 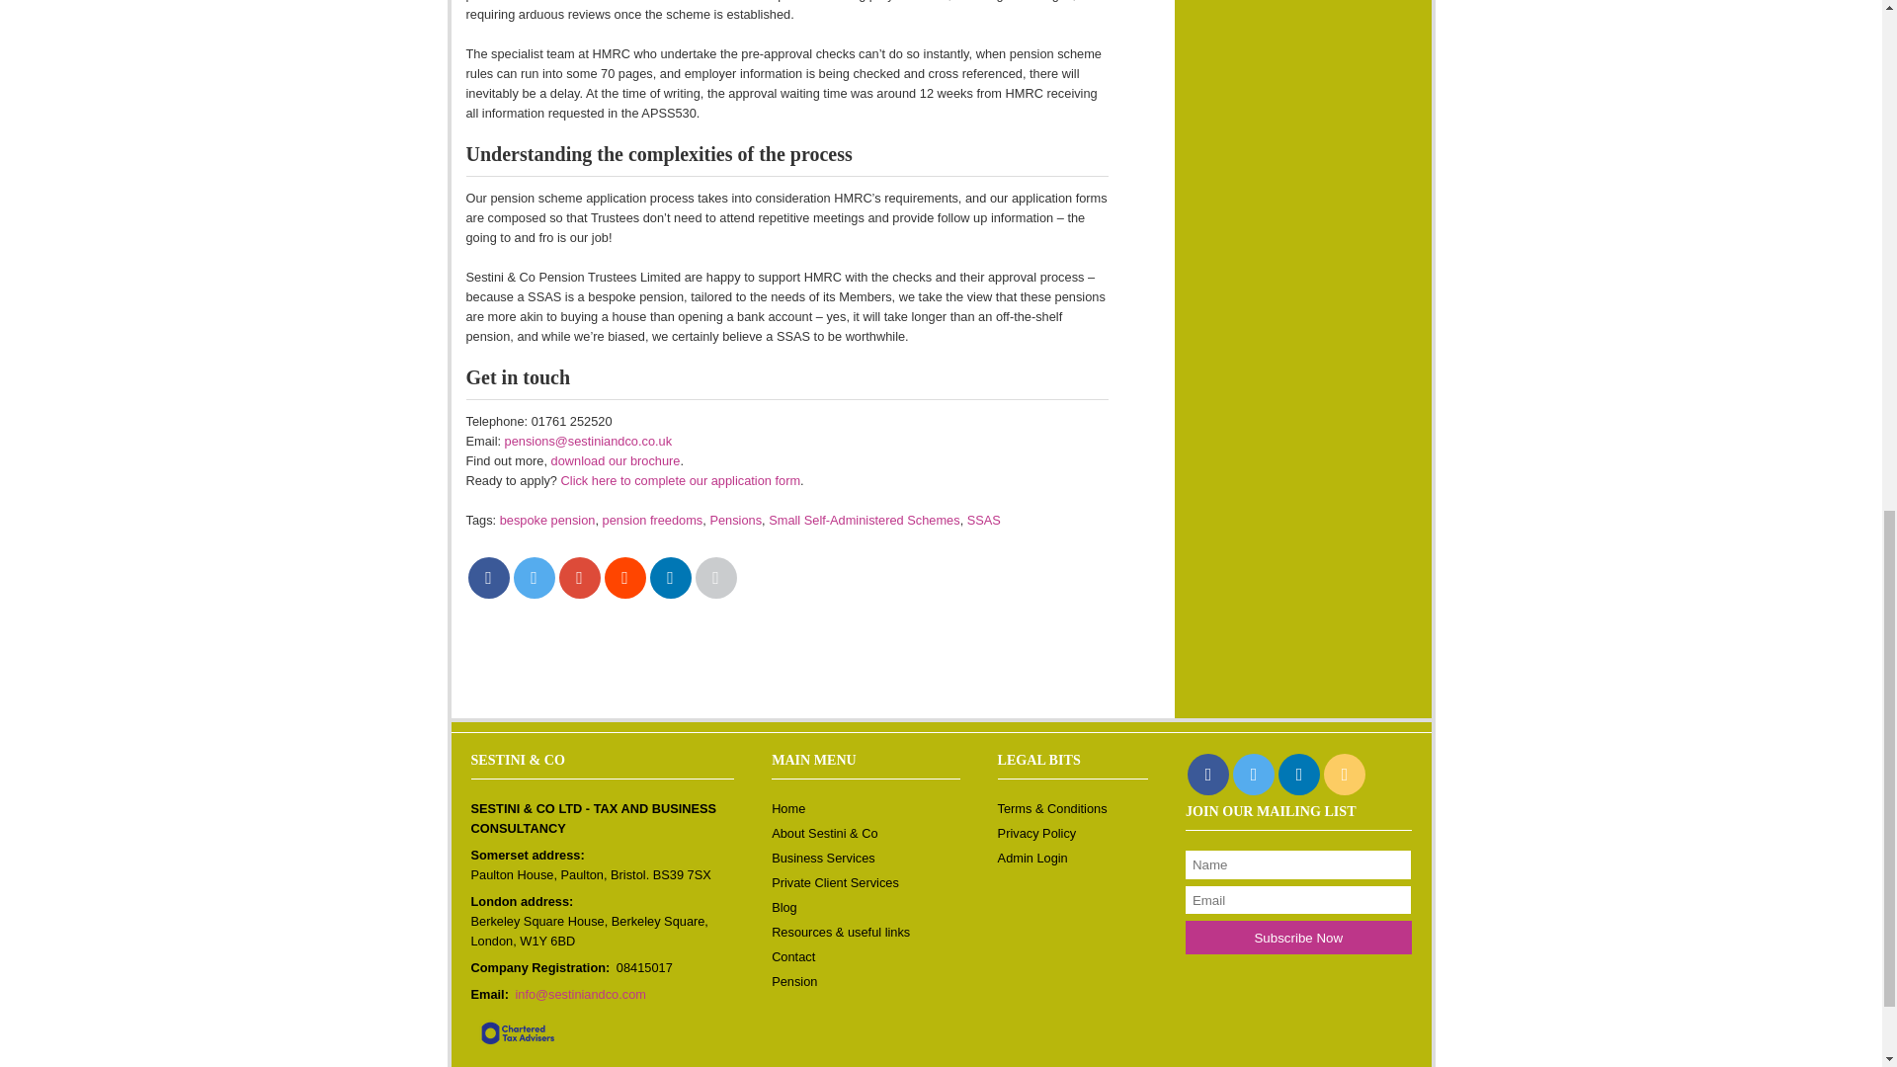 What do you see at coordinates (1298, 937) in the screenshot?
I see `Subscribe Now` at bounding box center [1298, 937].